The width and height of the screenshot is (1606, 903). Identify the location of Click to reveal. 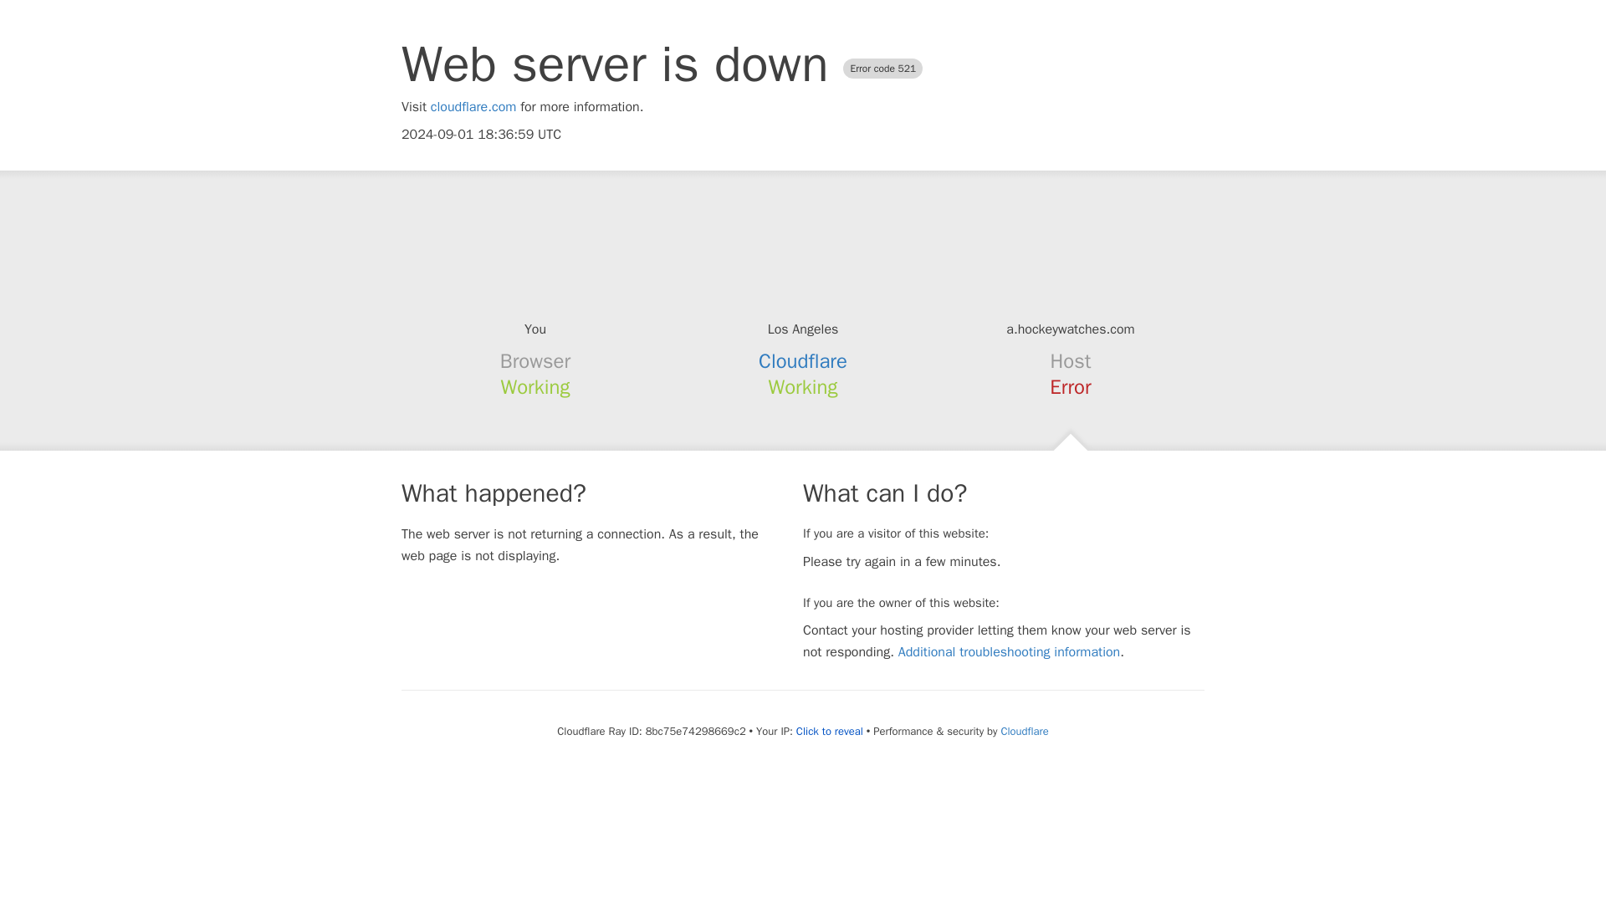
(830, 732).